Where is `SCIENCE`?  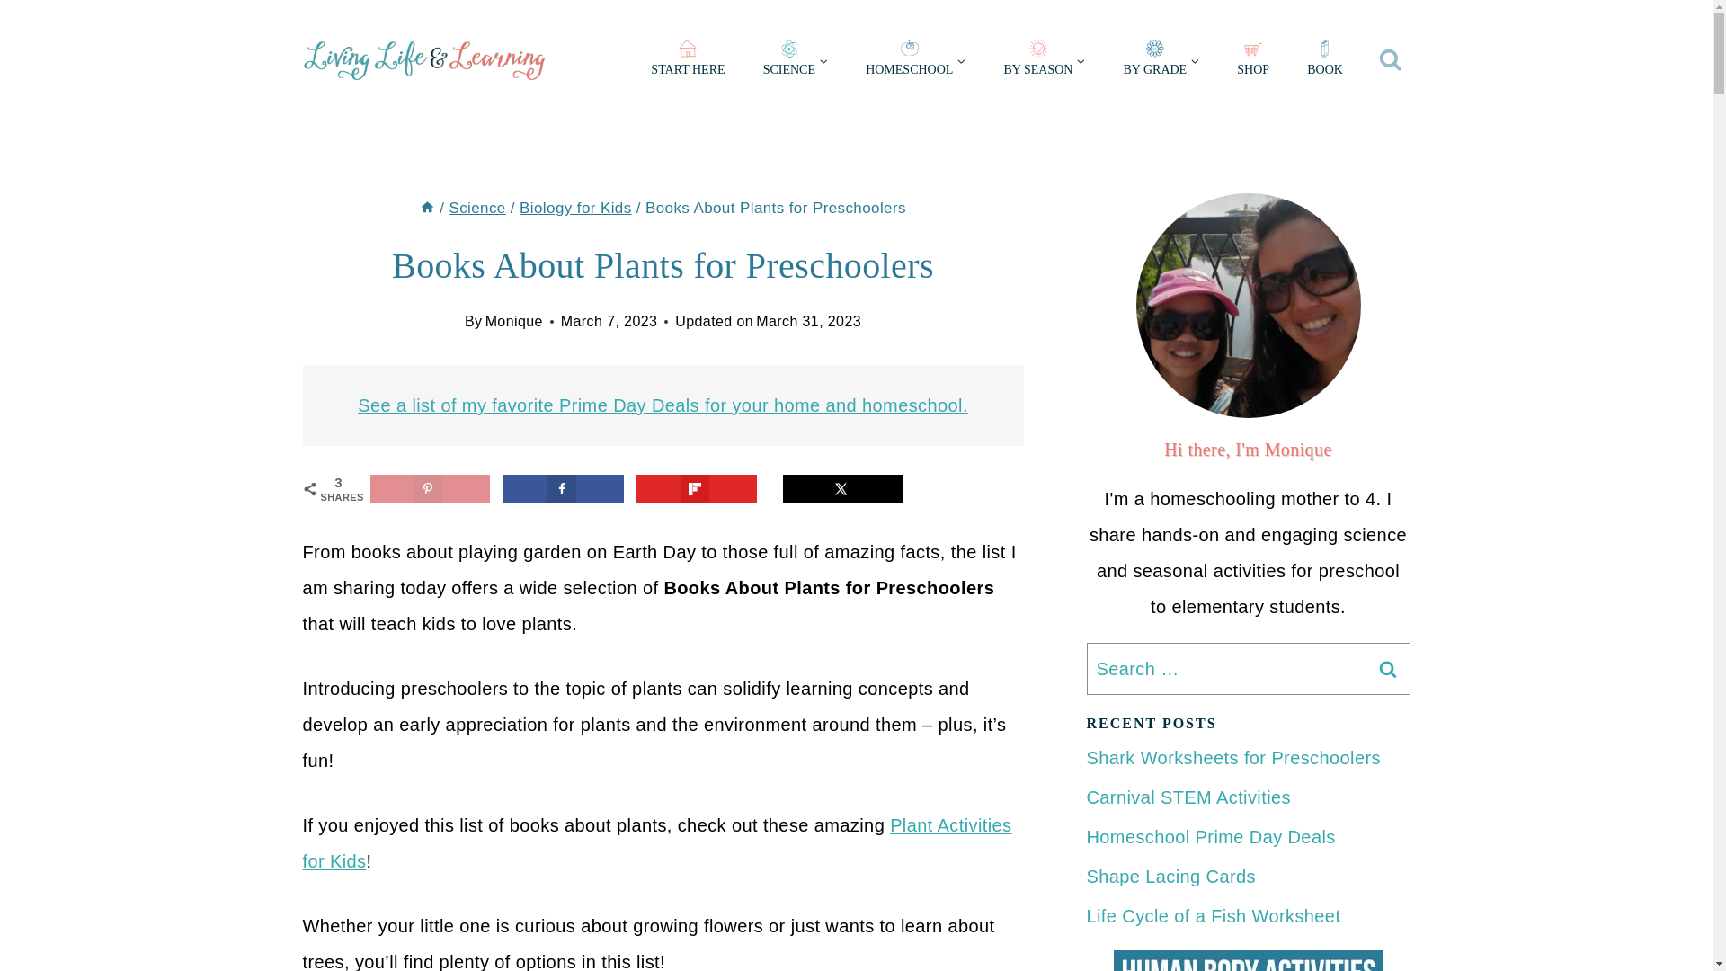
SCIENCE is located at coordinates (795, 61).